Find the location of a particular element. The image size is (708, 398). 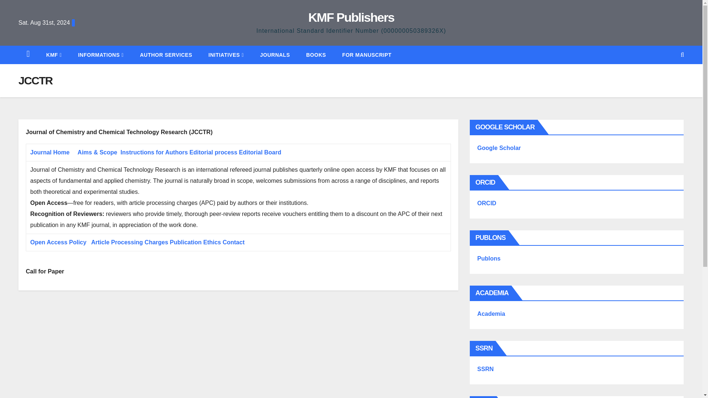

FOR MANUSCRIPT is located at coordinates (367, 55).